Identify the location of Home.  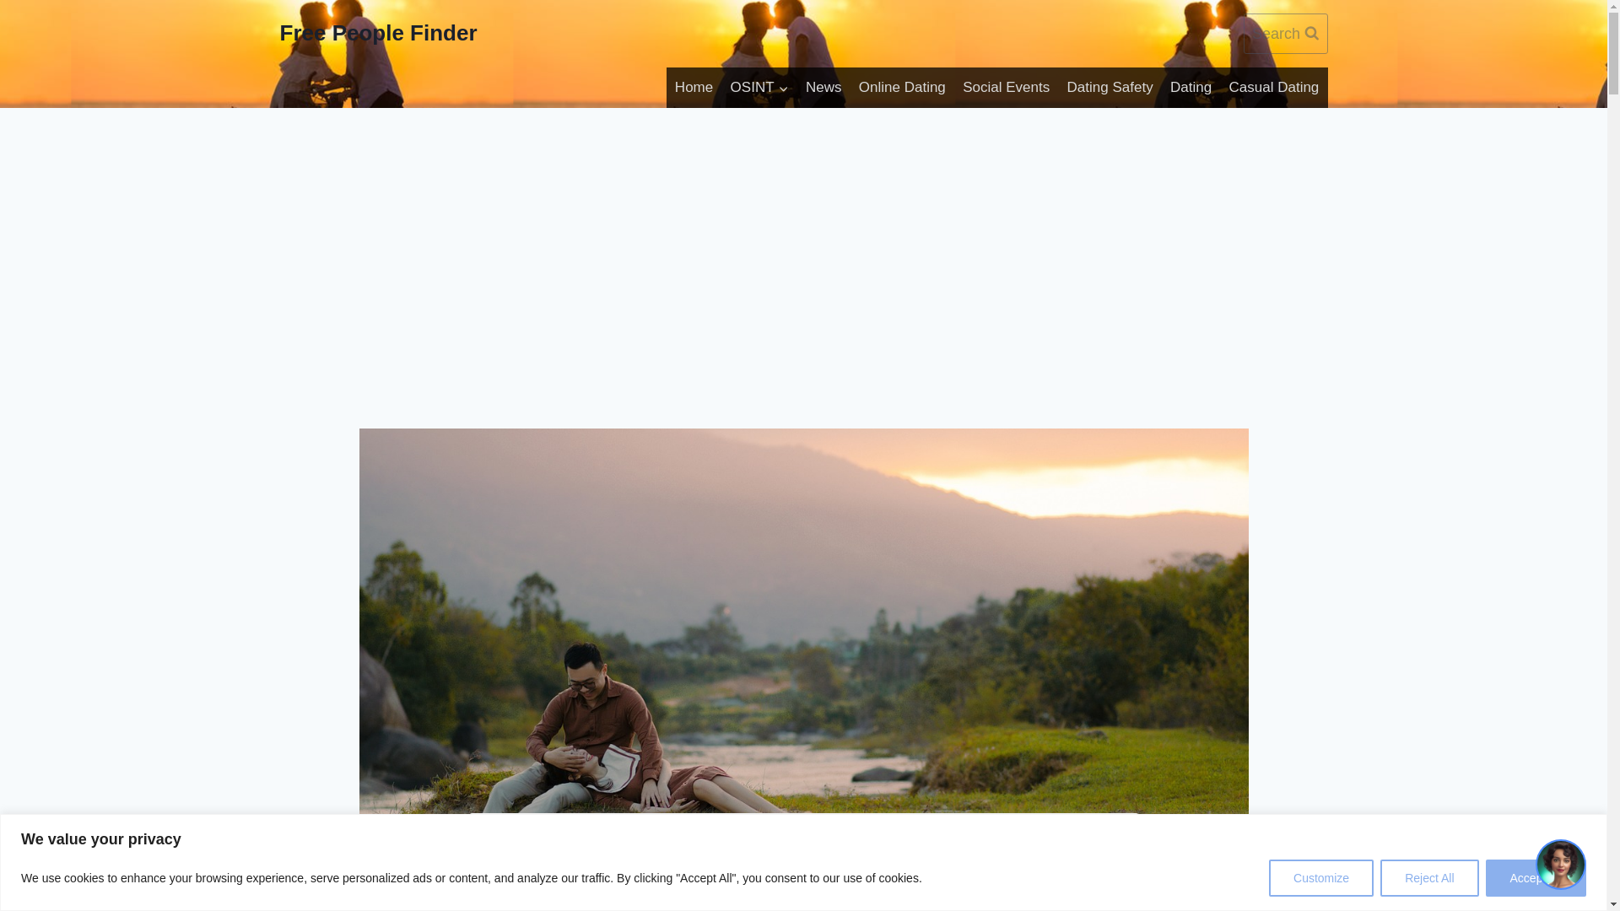
(694, 88).